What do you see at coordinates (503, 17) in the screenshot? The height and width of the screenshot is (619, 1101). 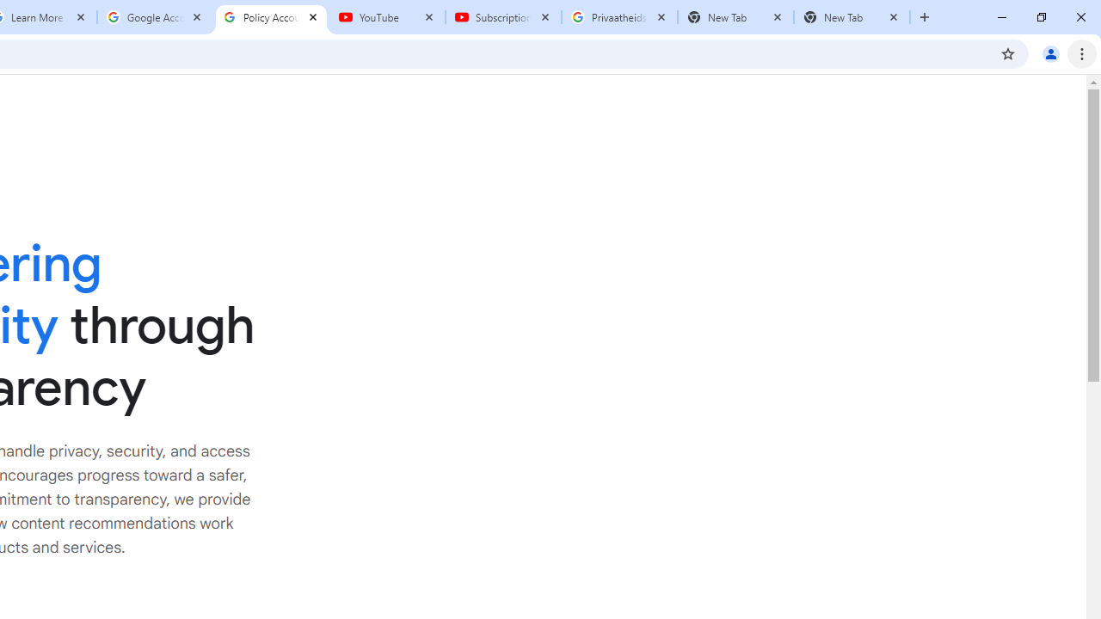 I see `Subscriptions - YouTube` at bounding box center [503, 17].